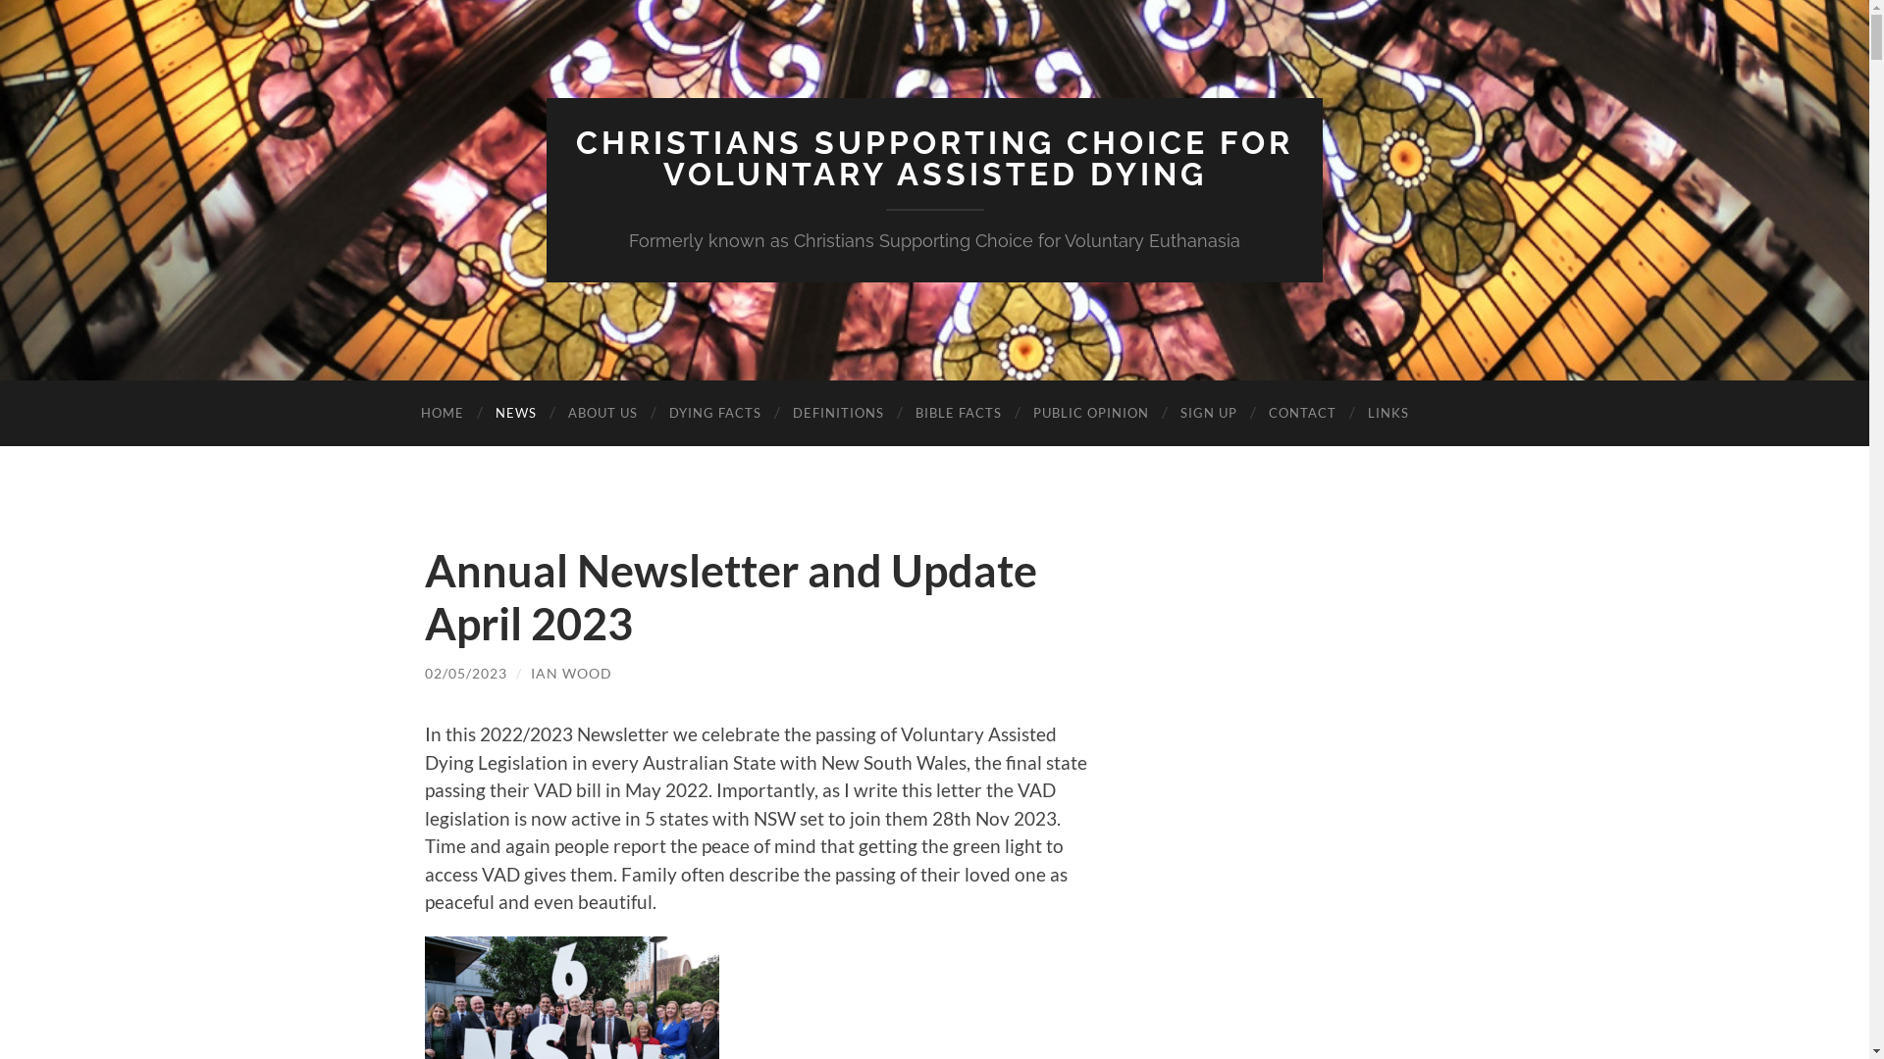 The height and width of the screenshot is (1059, 1884). What do you see at coordinates (730, 596) in the screenshot?
I see `Annual Newsletter and Update April 2023` at bounding box center [730, 596].